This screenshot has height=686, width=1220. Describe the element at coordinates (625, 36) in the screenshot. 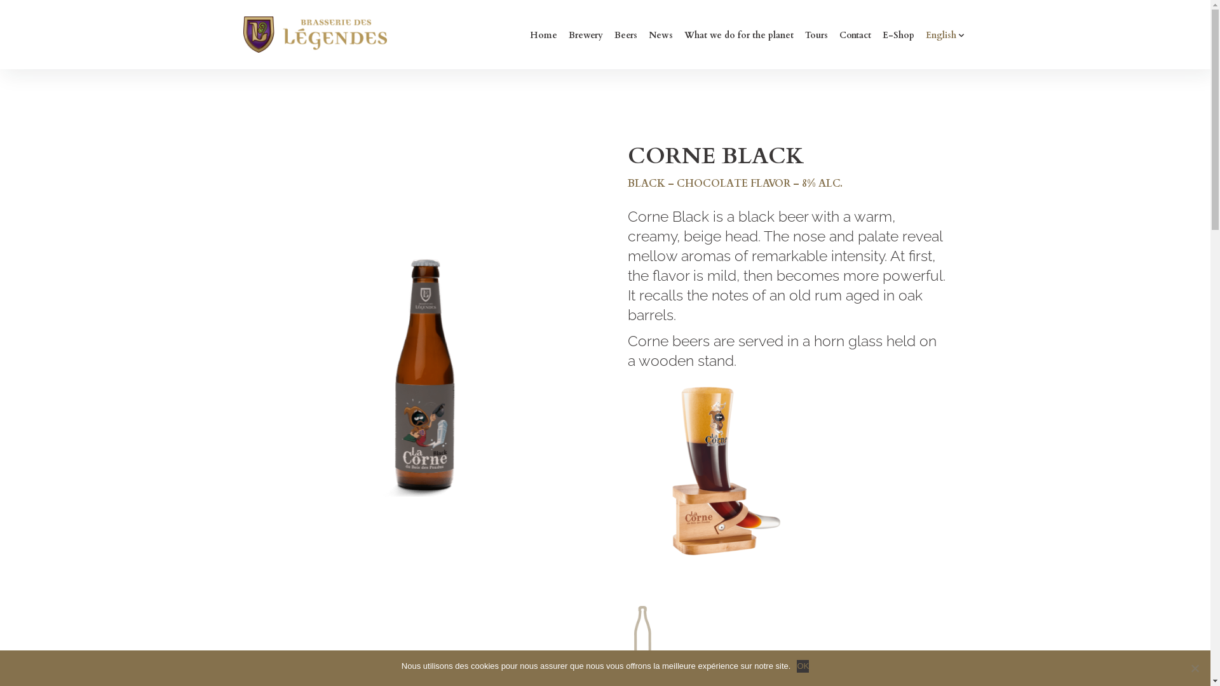

I see `Beers` at that location.